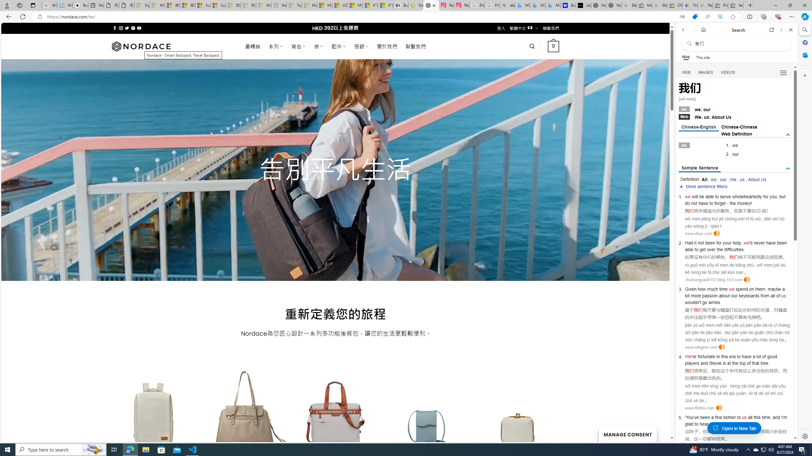 This screenshot has height=456, width=812. Describe the element at coordinates (737, 243) in the screenshot. I see `help` at that location.